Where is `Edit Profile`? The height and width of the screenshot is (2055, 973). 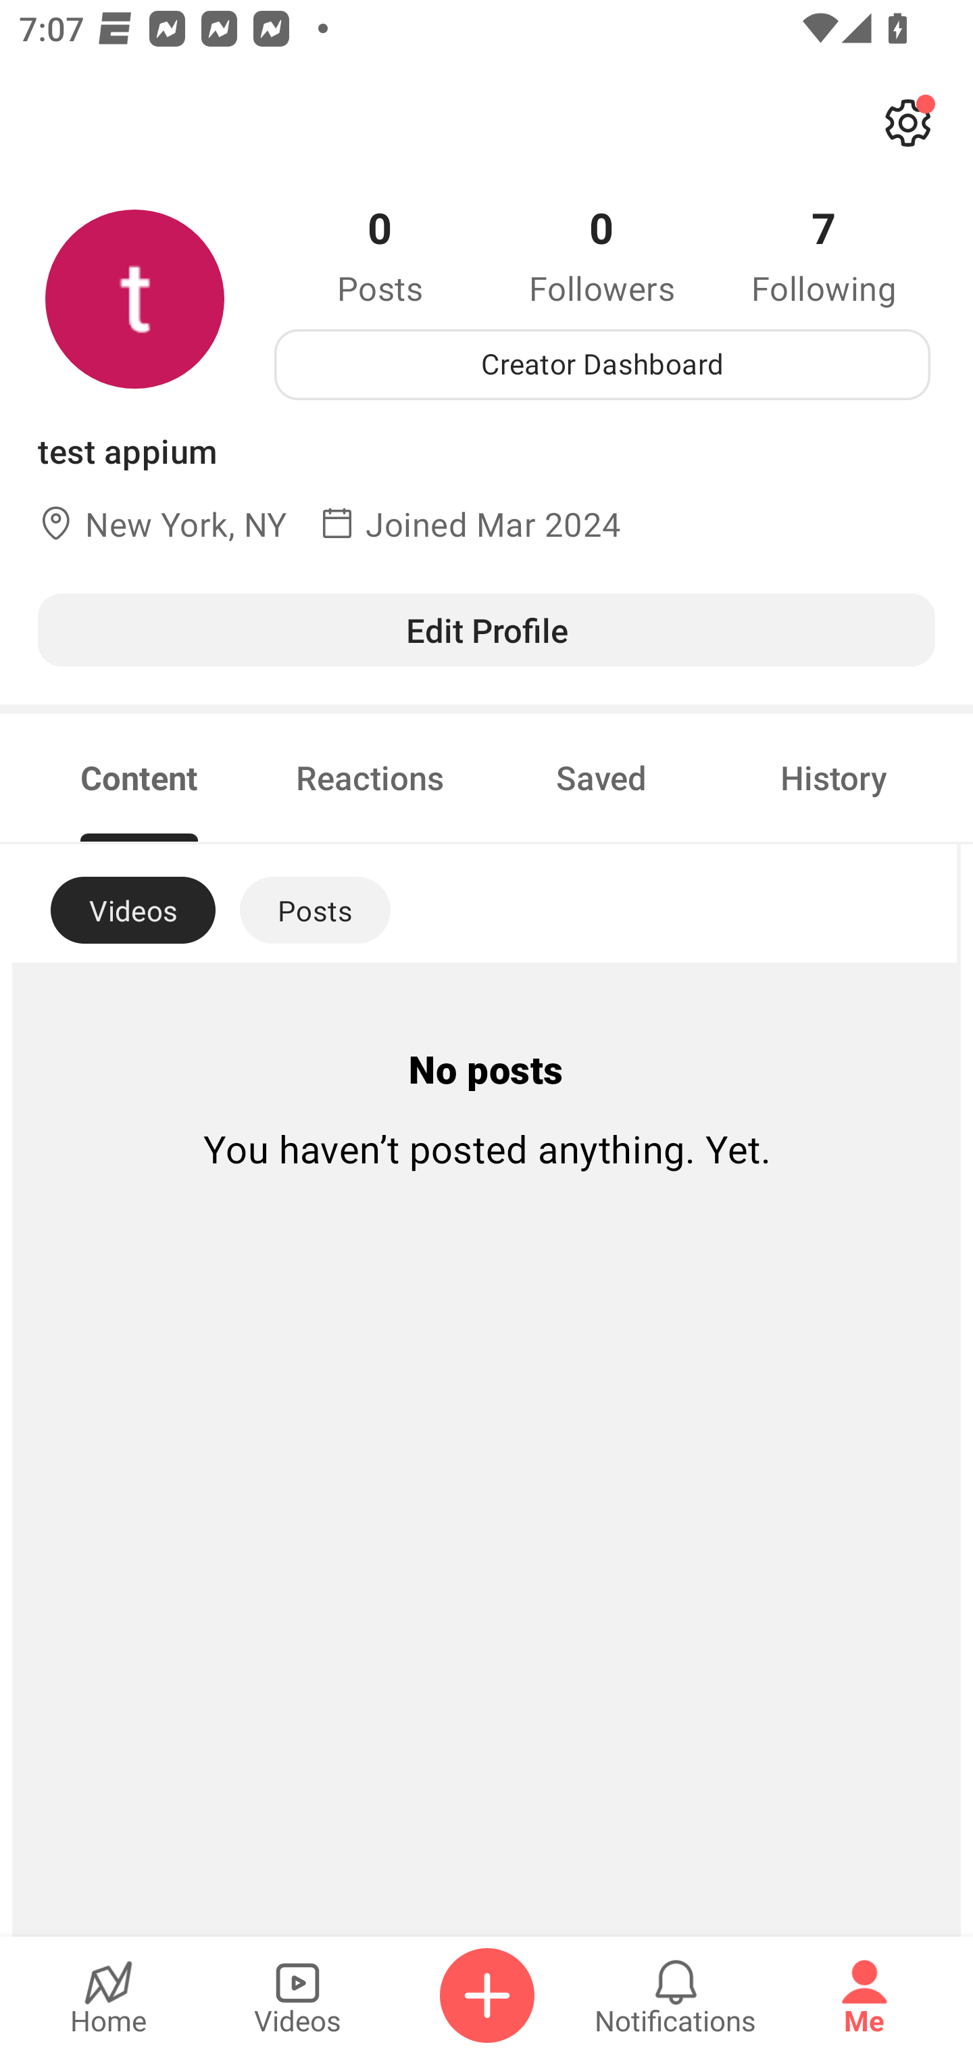
Edit Profile is located at coordinates (487, 629).